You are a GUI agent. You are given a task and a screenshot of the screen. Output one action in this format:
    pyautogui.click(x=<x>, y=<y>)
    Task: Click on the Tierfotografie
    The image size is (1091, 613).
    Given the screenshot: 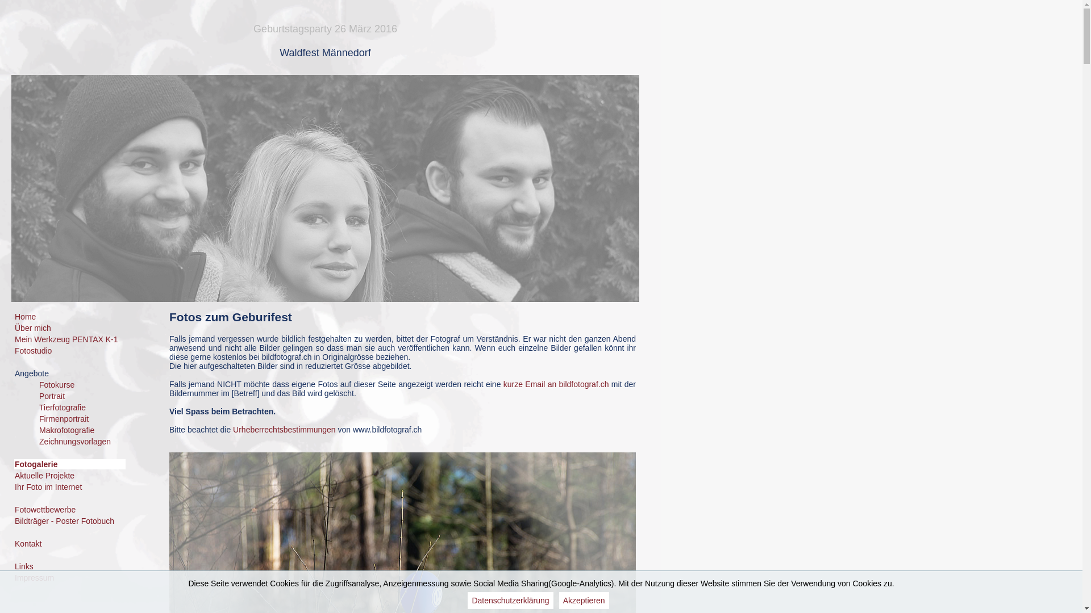 What is the action you would take?
    pyautogui.click(x=63, y=408)
    